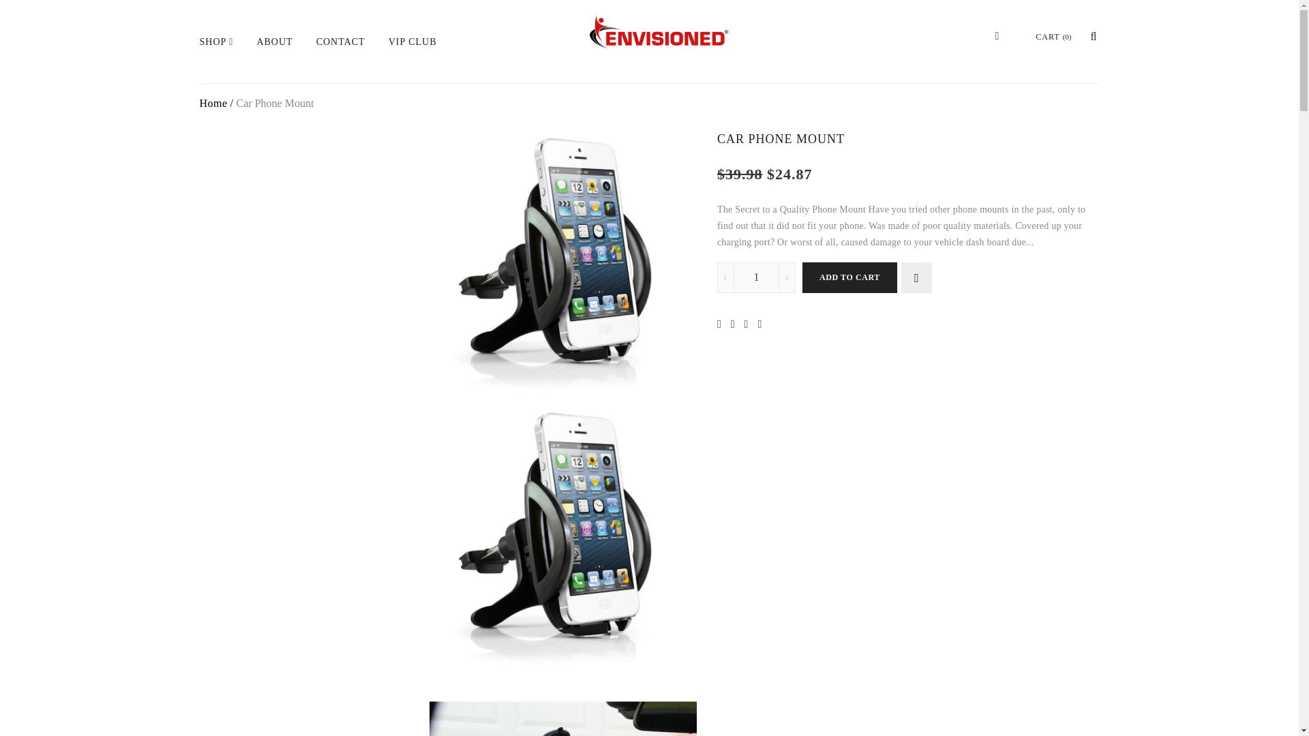  I want to click on Google plus, so click(750, 323).